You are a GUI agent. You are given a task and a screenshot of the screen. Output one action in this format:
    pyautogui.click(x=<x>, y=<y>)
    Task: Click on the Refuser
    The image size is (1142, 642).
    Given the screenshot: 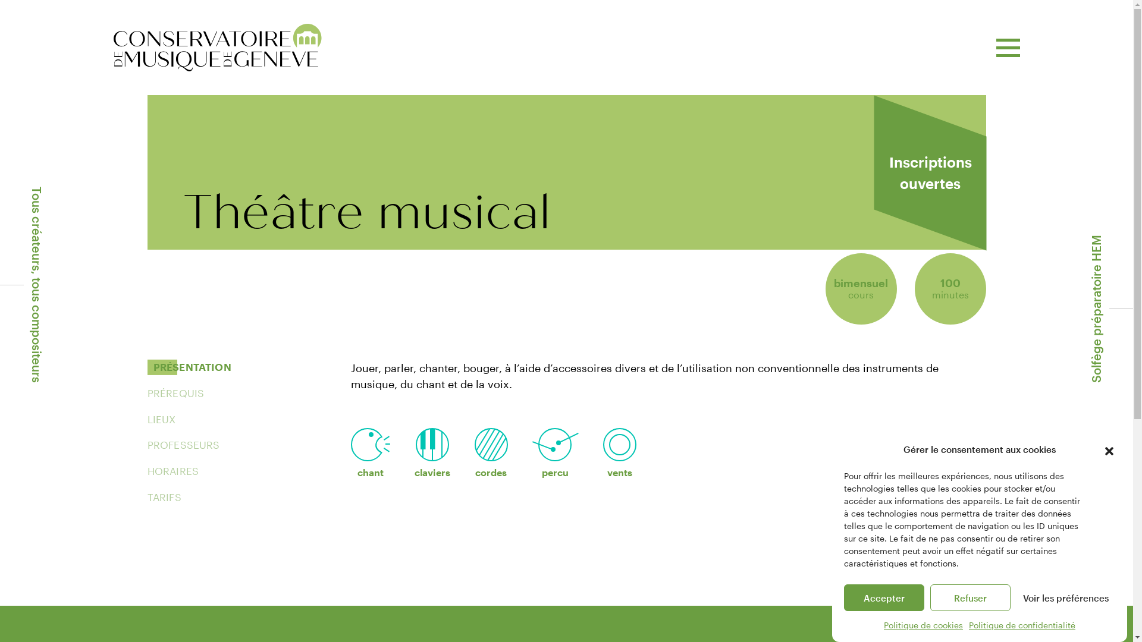 What is the action you would take?
    pyautogui.click(x=971, y=598)
    